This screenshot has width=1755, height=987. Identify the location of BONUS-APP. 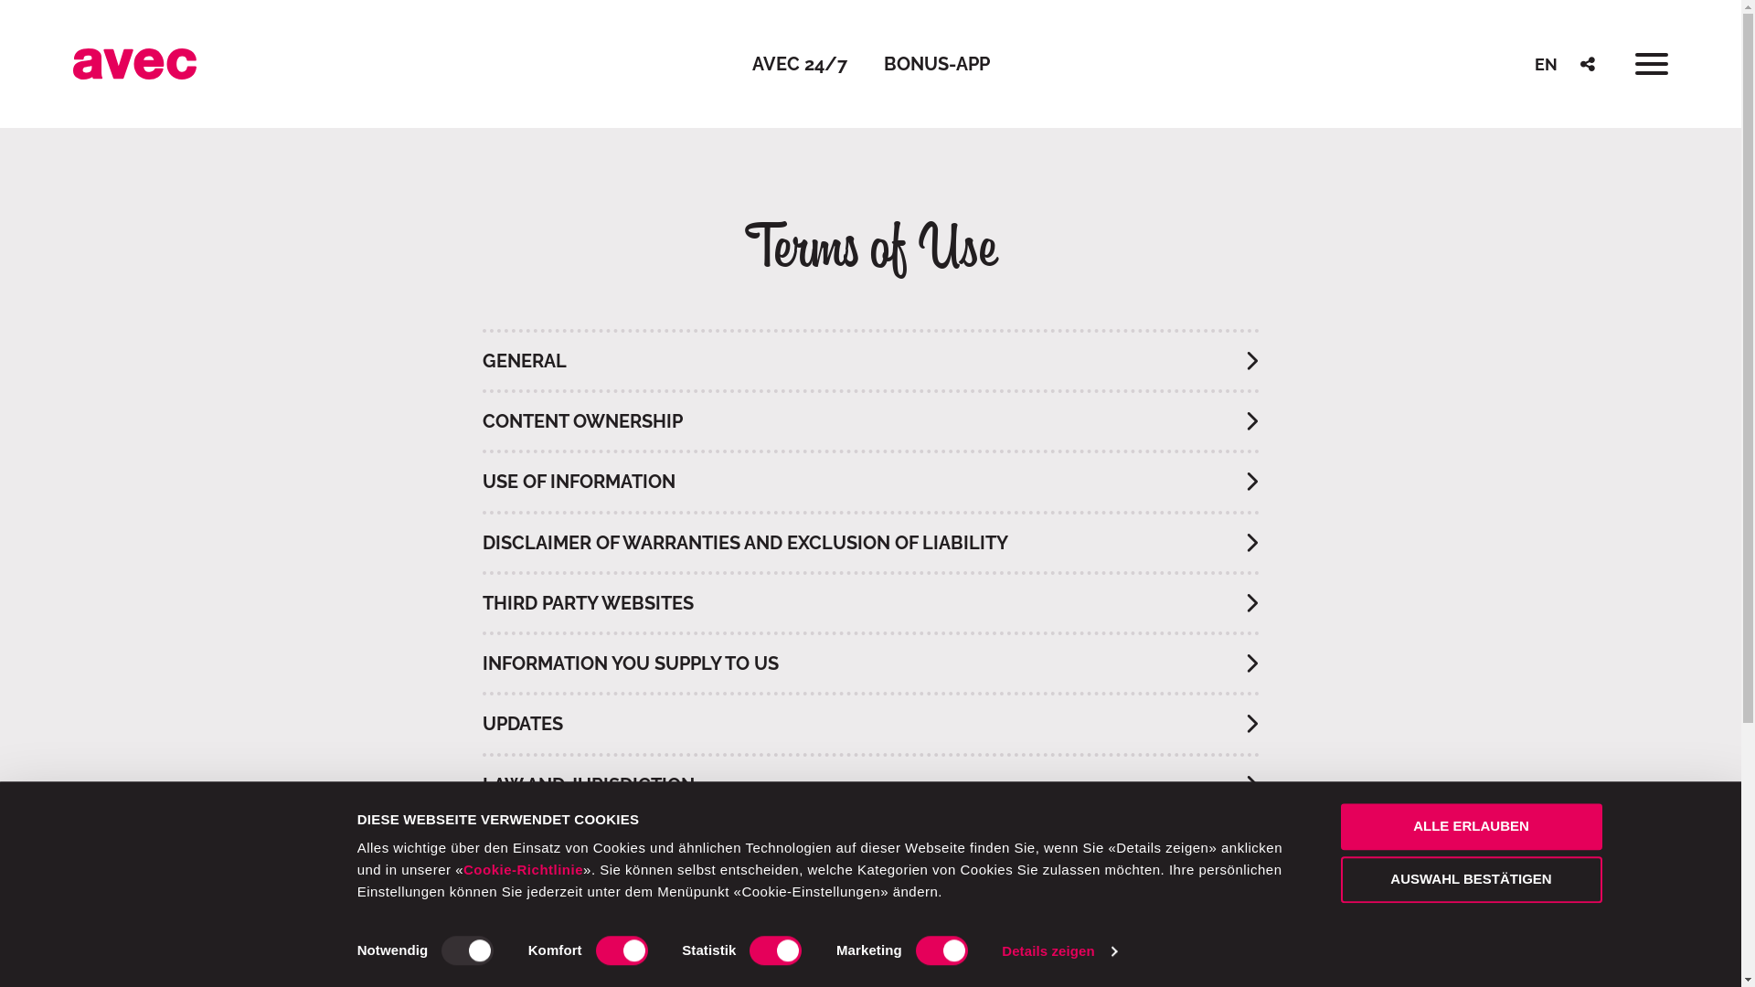
(936, 64).